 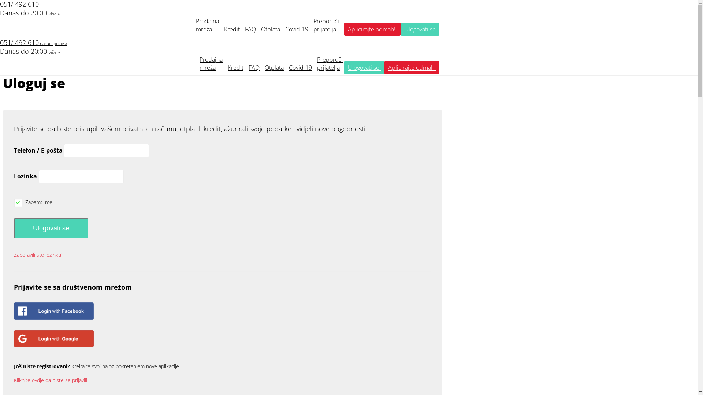 I want to click on Ulogovati se, so click(x=364, y=68).